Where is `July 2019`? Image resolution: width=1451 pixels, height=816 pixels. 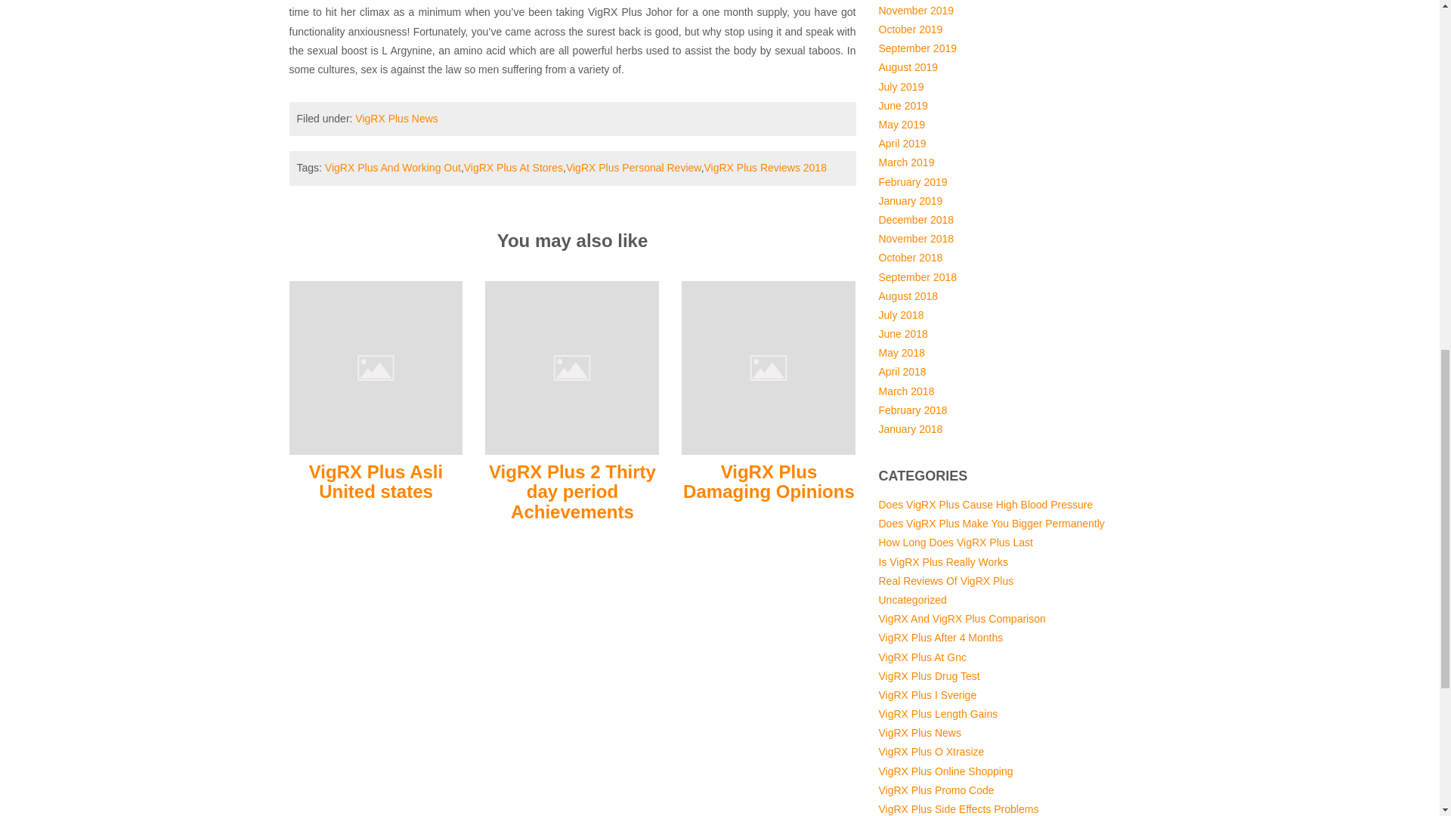
July 2019 is located at coordinates (900, 86).